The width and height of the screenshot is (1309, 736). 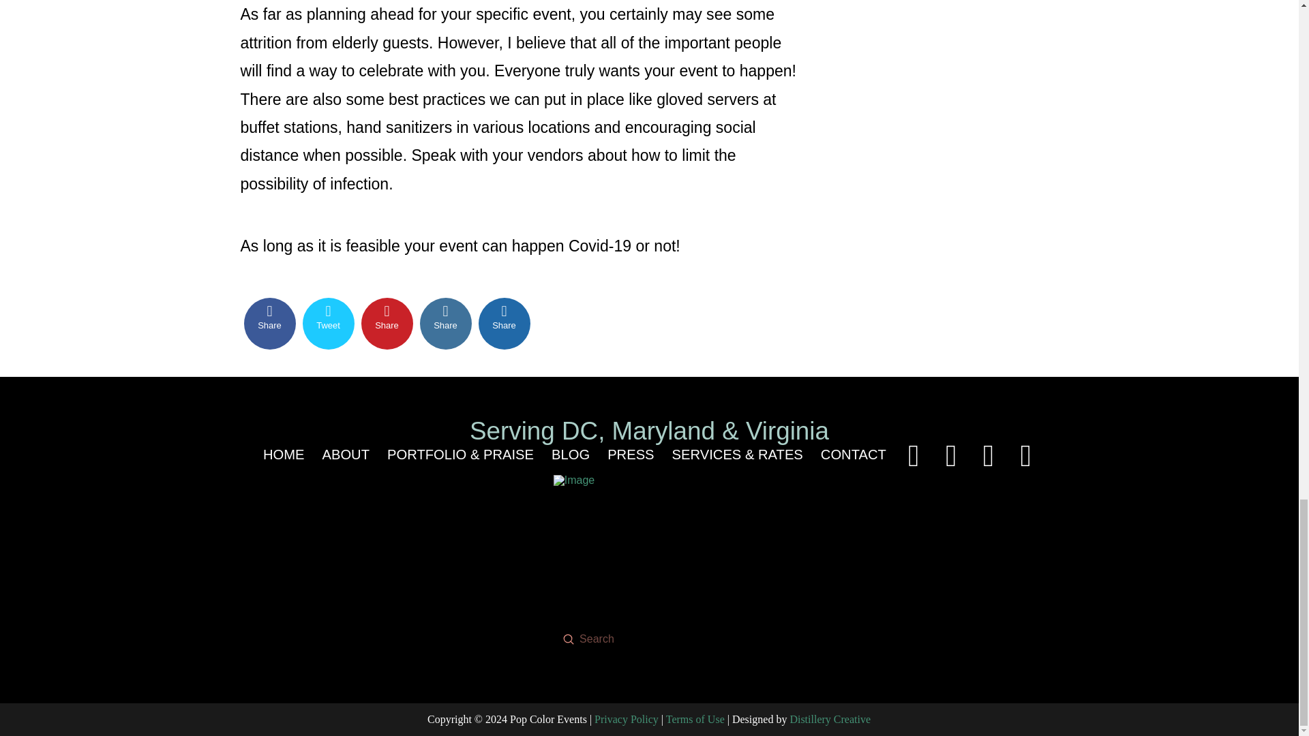 What do you see at coordinates (269, 324) in the screenshot?
I see `Share` at bounding box center [269, 324].